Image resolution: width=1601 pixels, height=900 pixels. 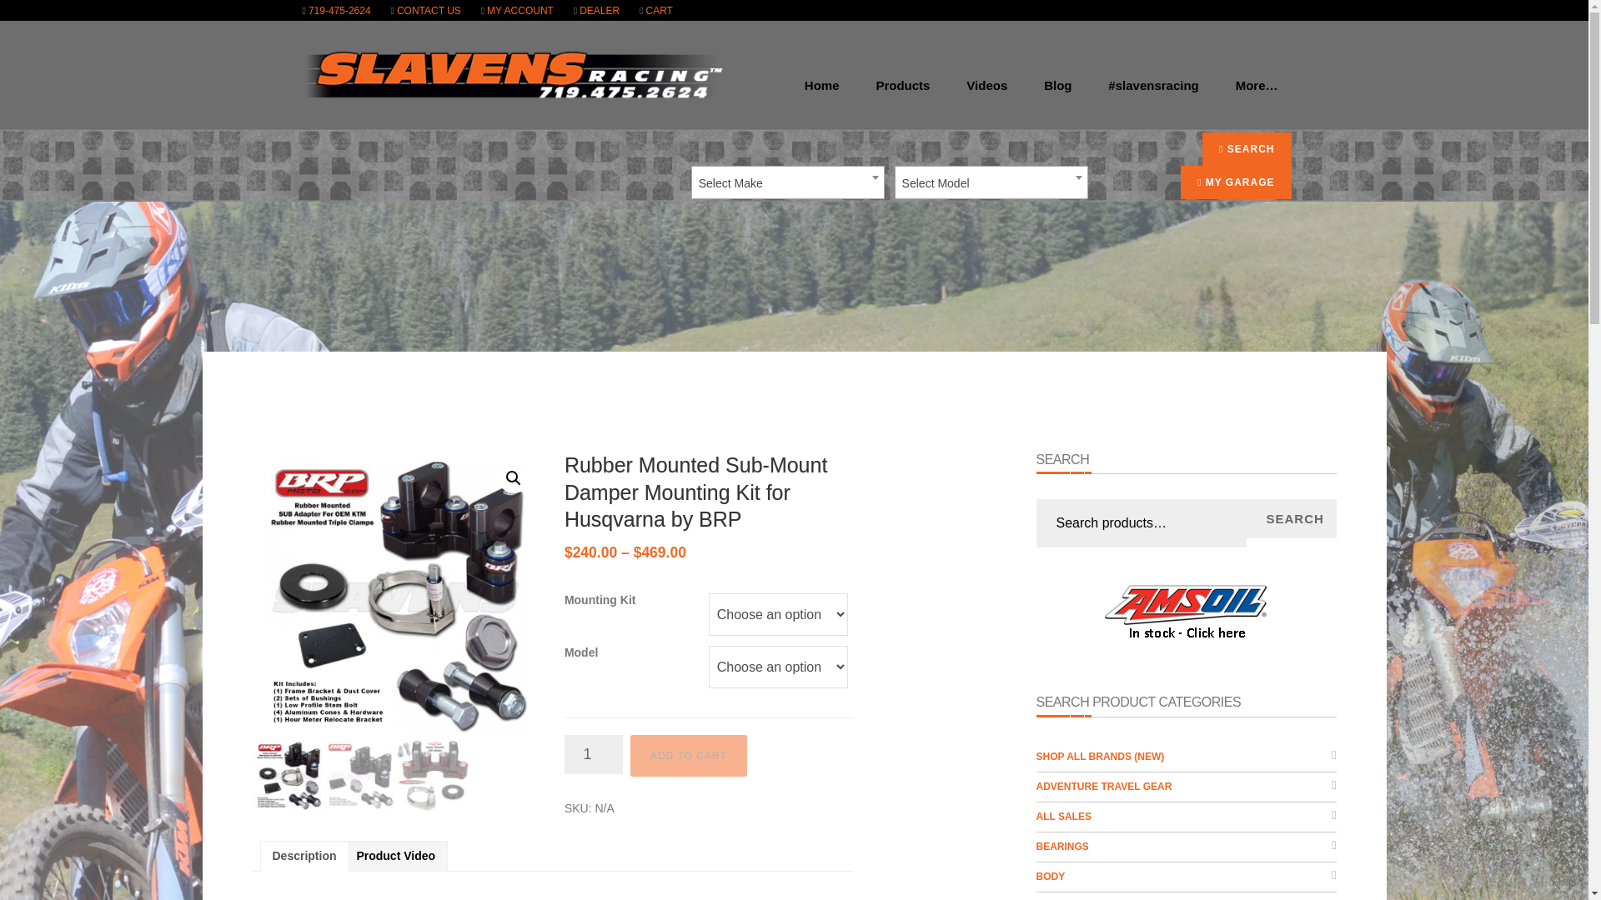 I want to click on Products, so click(x=902, y=95).